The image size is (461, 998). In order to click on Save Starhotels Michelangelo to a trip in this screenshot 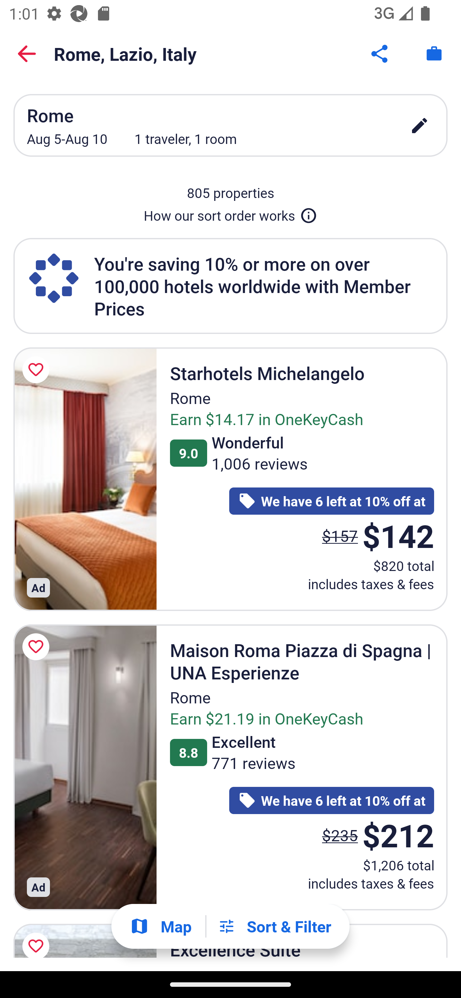, I will do `click(38, 370)`.